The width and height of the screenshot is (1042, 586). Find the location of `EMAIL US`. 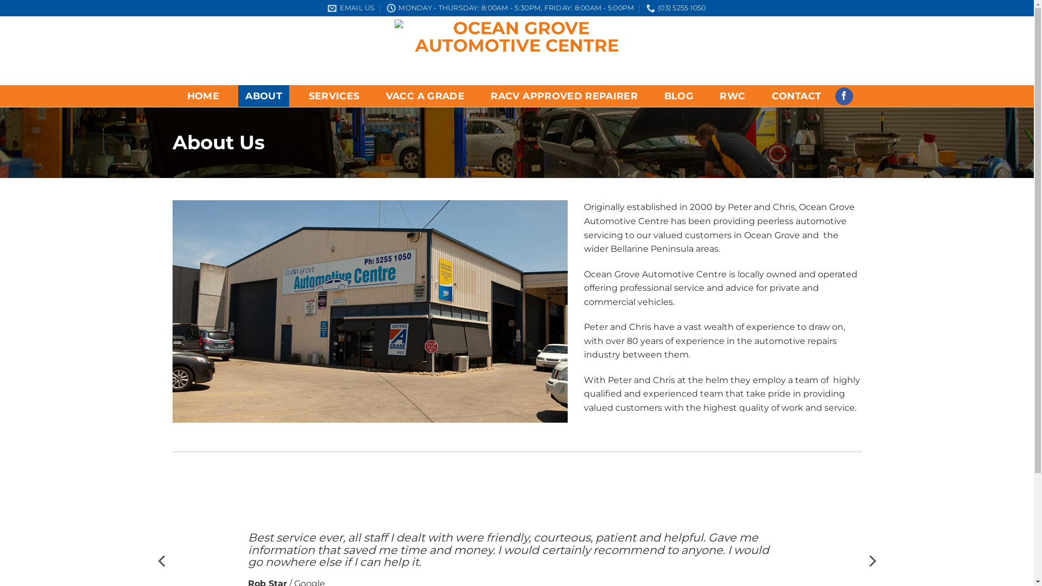

EMAIL US is located at coordinates (351, 8).